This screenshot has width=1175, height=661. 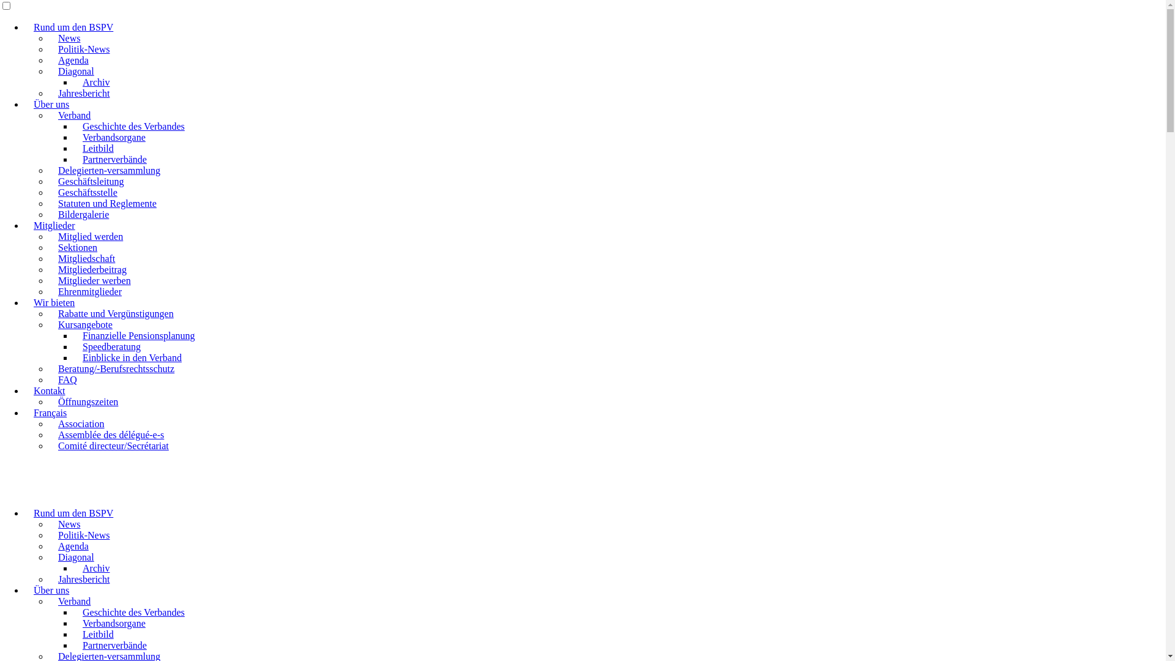 I want to click on Archiv, so click(x=96, y=568).